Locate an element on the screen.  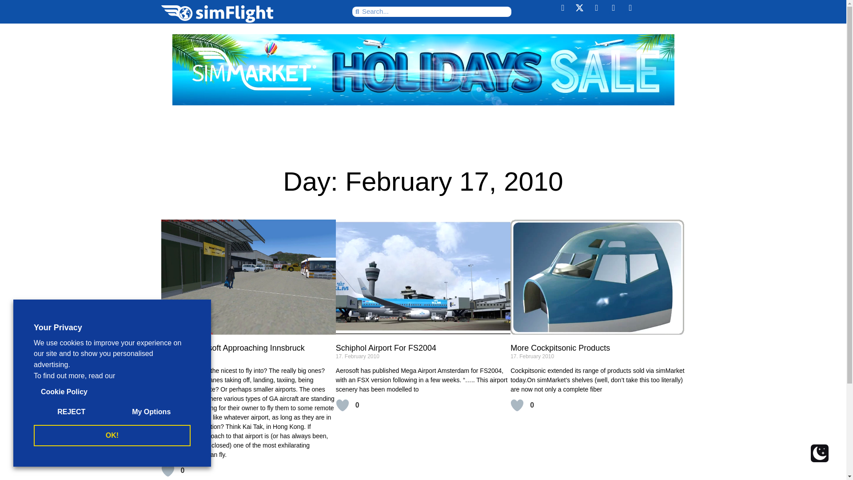
OK! is located at coordinates (112, 436).